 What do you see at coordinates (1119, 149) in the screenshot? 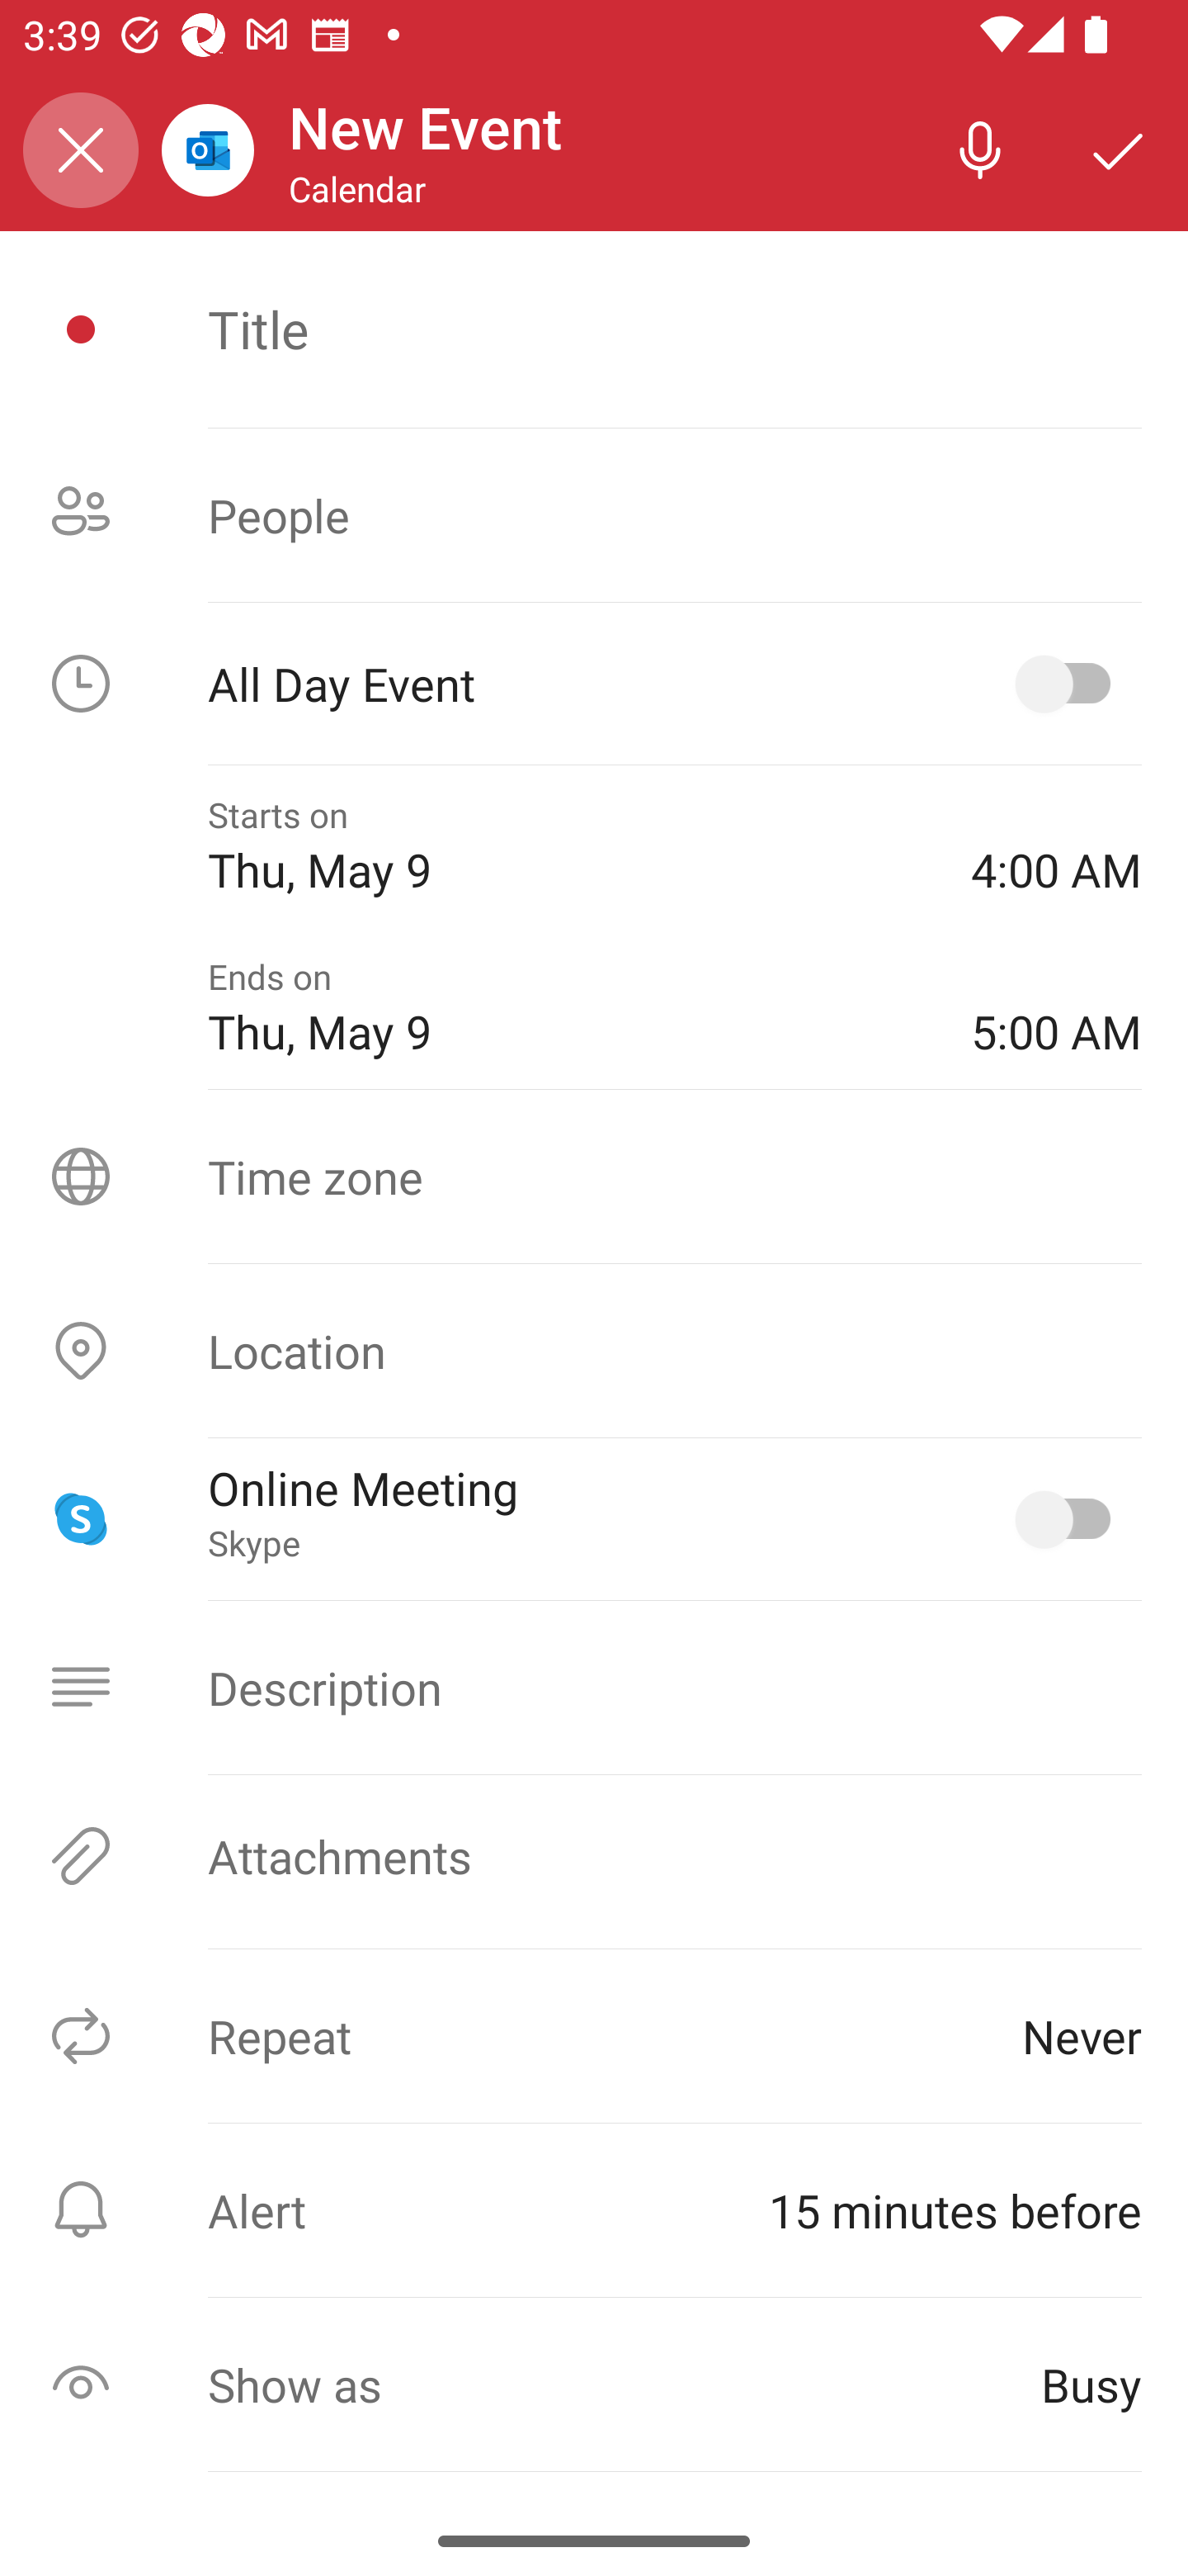
I see `Save` at bounding box center [1119, 149].